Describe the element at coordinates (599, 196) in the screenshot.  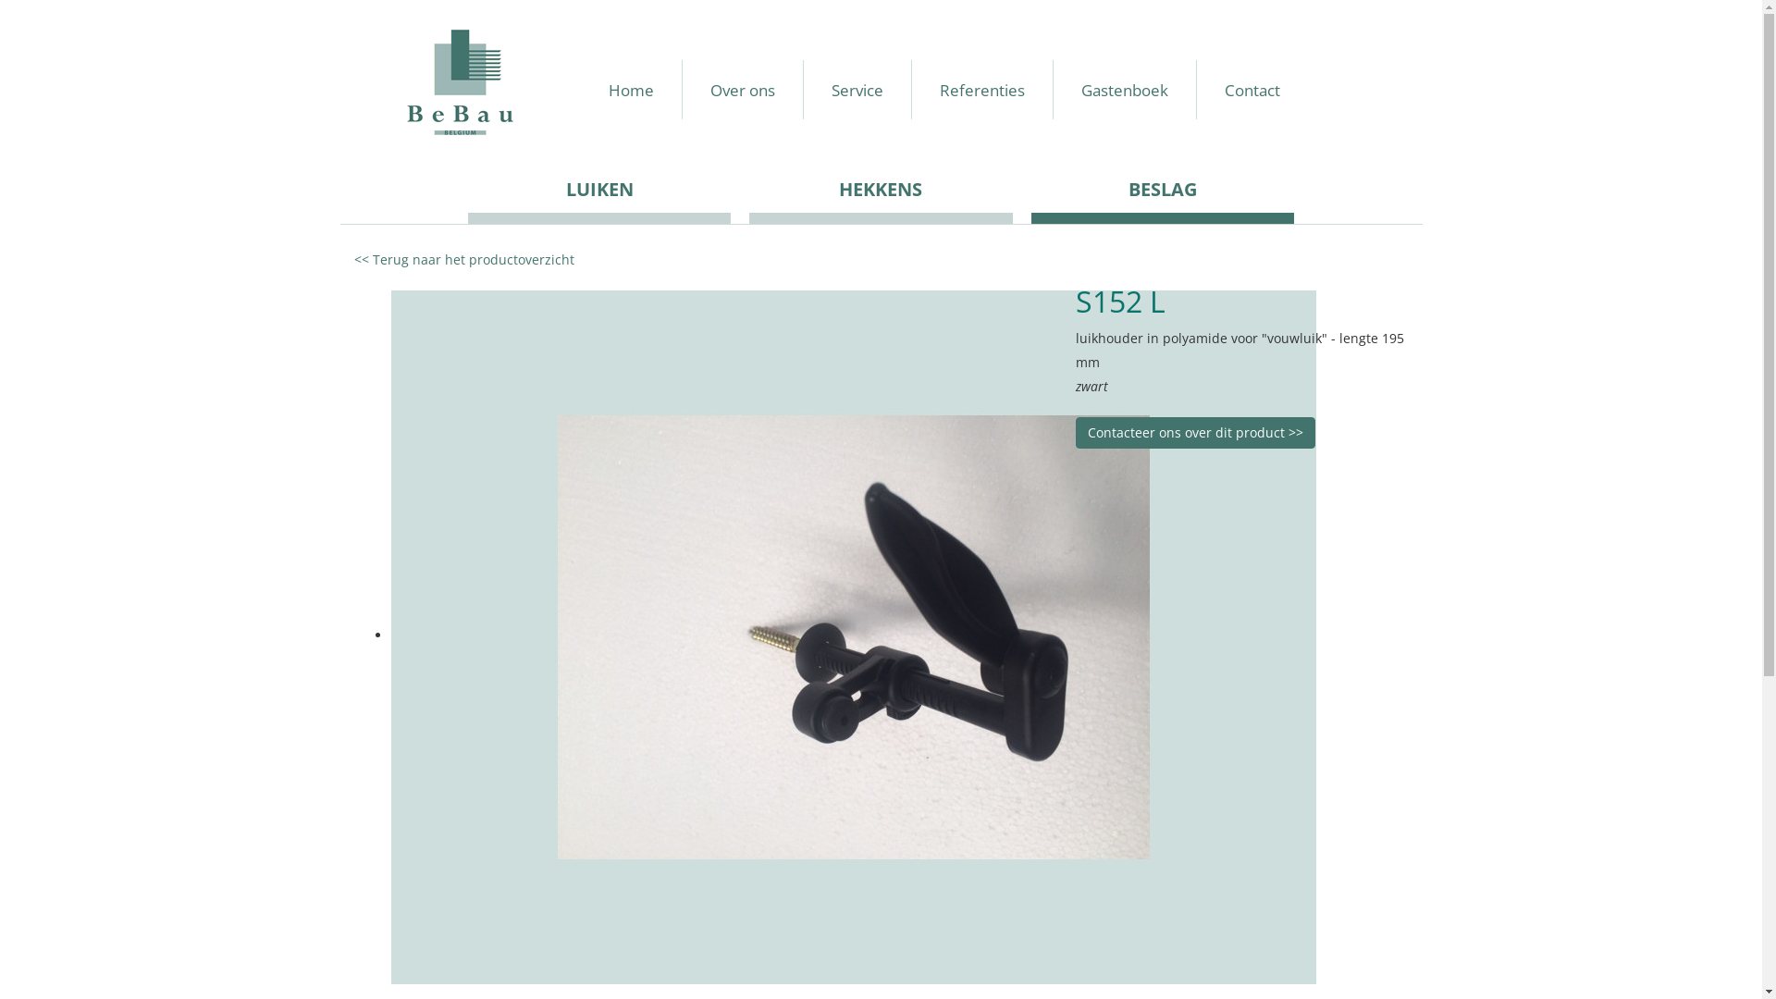
I see `LUIKEN` at that location.